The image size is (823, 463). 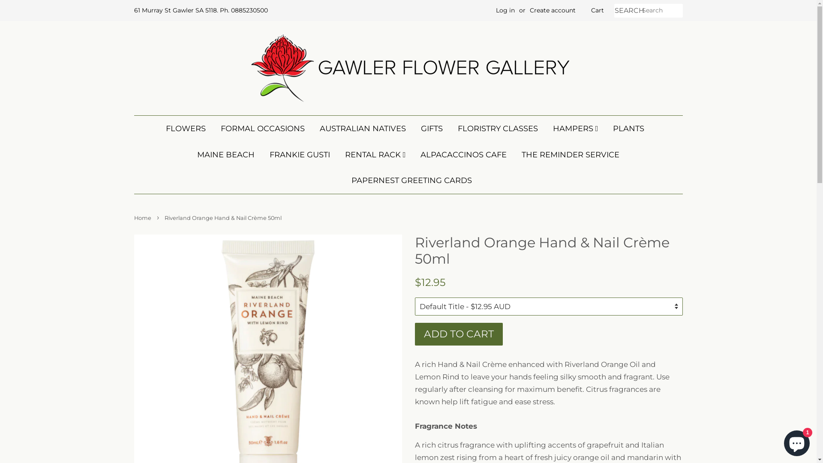 What do you see at coordinates (505, 10) in the screenshot?
I see `Log in` at bounding box center [505, 10].